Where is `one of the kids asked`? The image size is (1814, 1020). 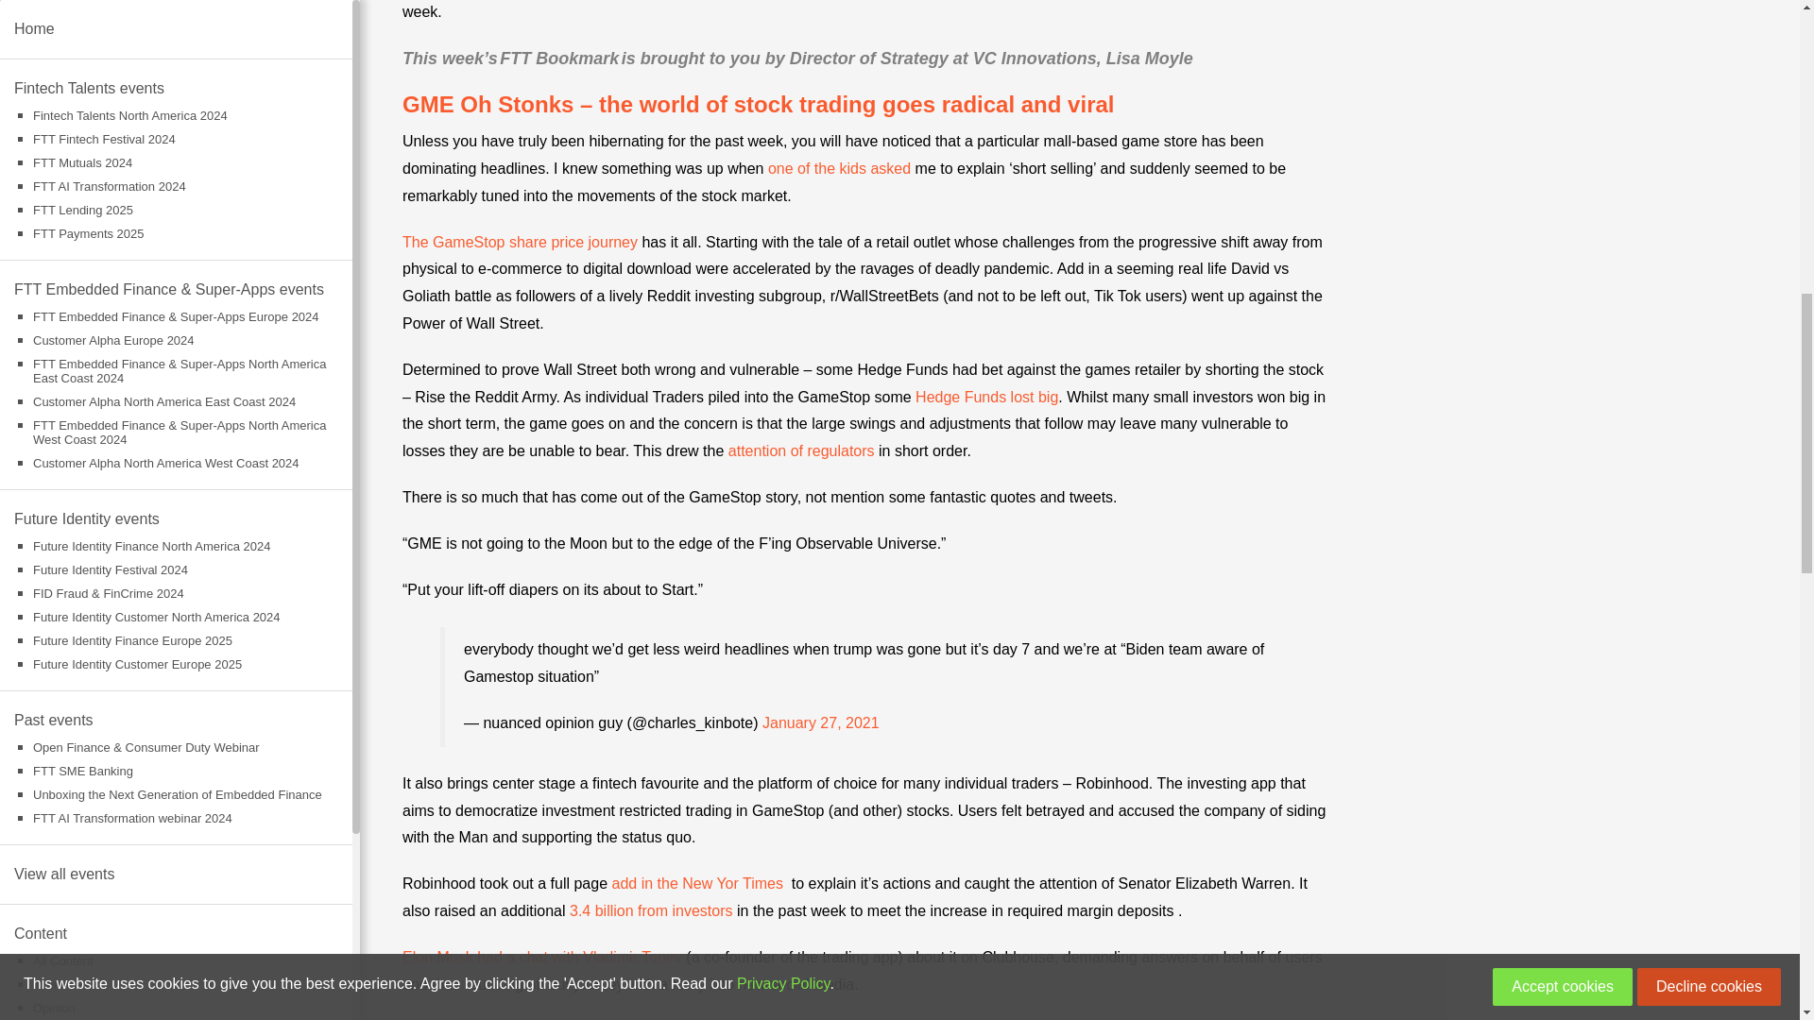 one of the kids asked is located at coordinates (839, 168).